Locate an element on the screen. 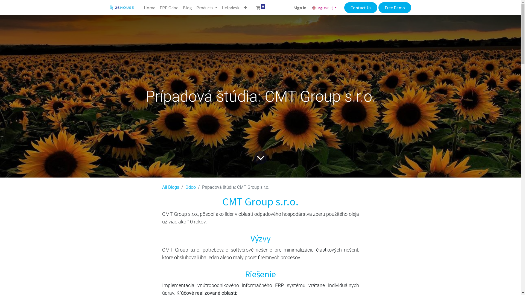 The height and width of the screenshot is (295, 525). Odoo is located at coordinates (191, 187).